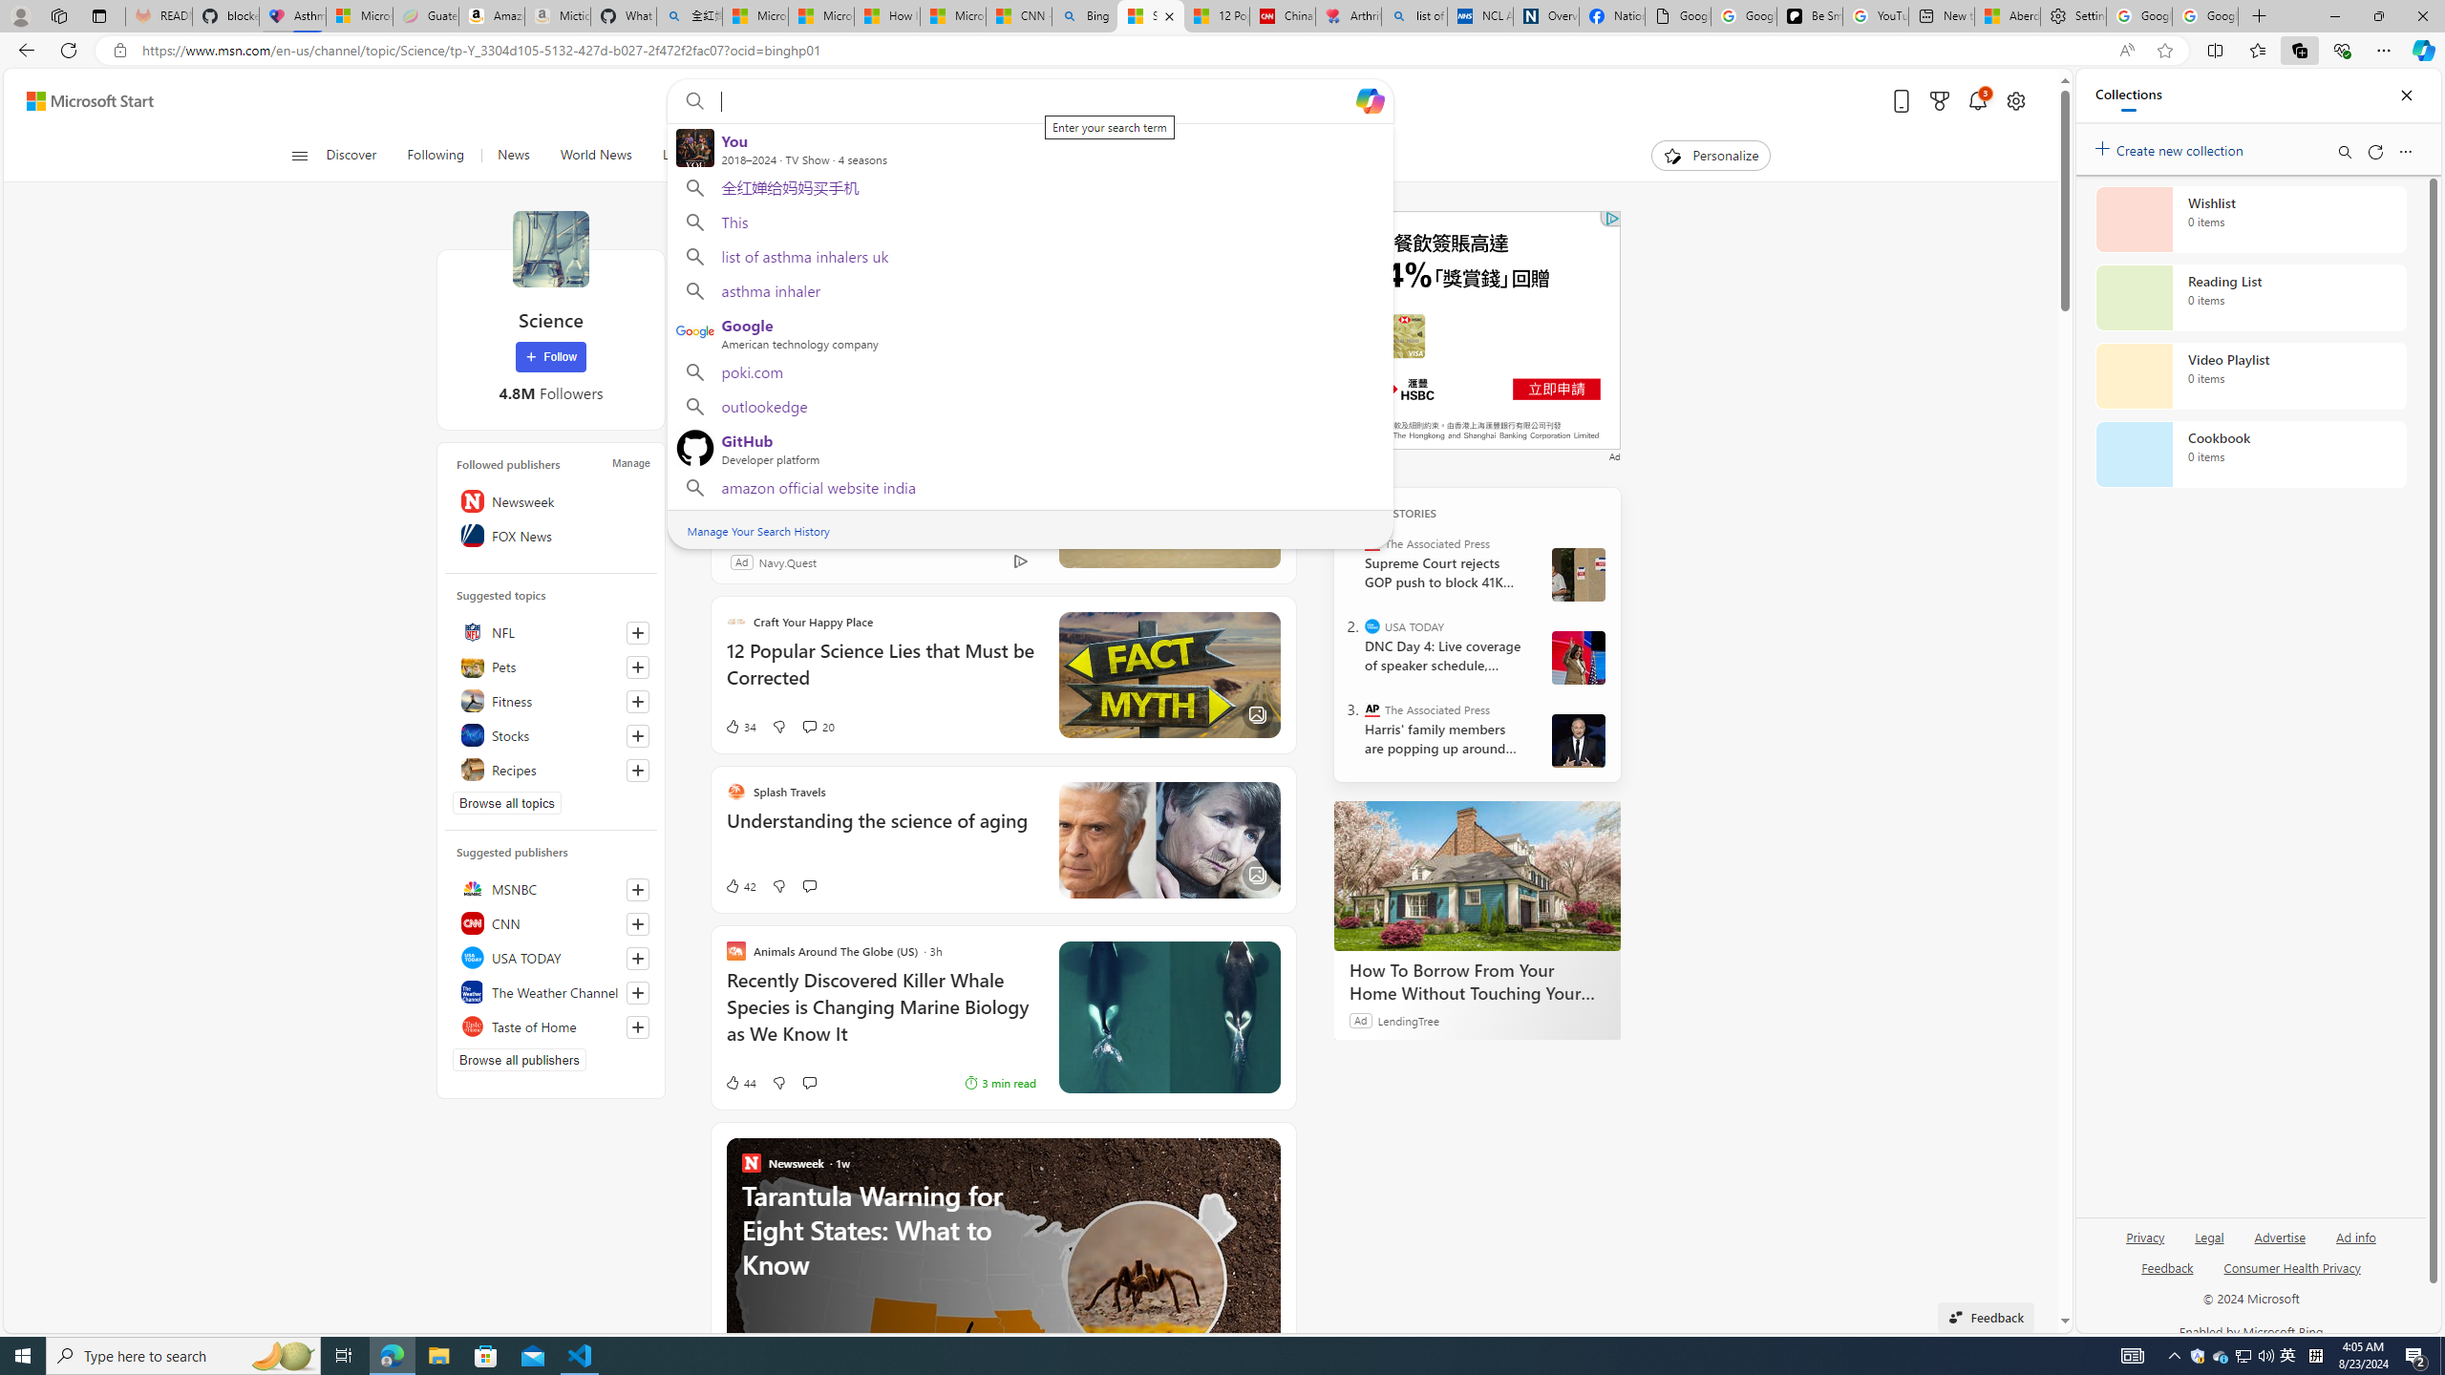 This screenshot has height=1375, width=2445. What do you see at coordinates (1678, 16) in the screenshot?
I see `Google Analytics Opt-out Browser Add-on Download Page` at bounding box center [1678, 16].